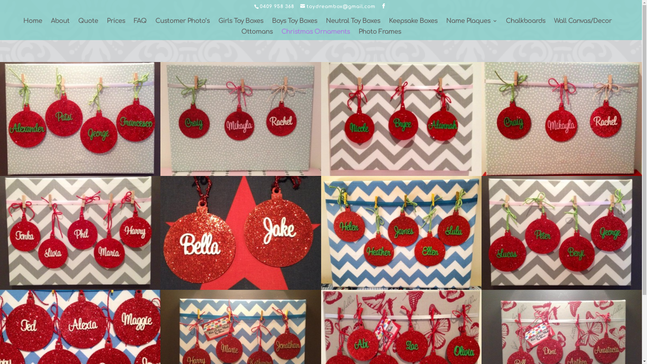  I want to click on Home, so click(32, 24).